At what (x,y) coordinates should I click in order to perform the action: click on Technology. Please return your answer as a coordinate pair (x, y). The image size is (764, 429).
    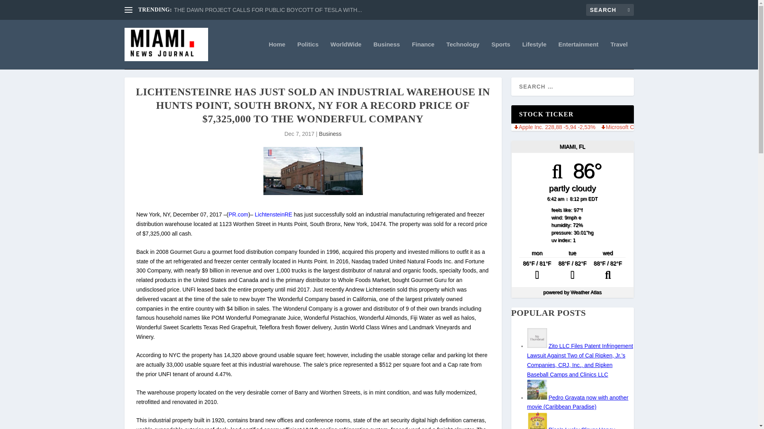
    Looking at the image, I should click on (463, 55).